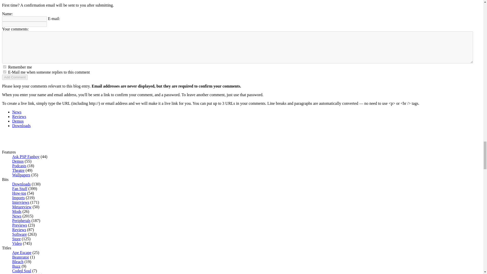 The width and height of the screenshot is (487, 274). Describe the element at coordinates (5, 72) in the screenshot. I see `on` at that location.